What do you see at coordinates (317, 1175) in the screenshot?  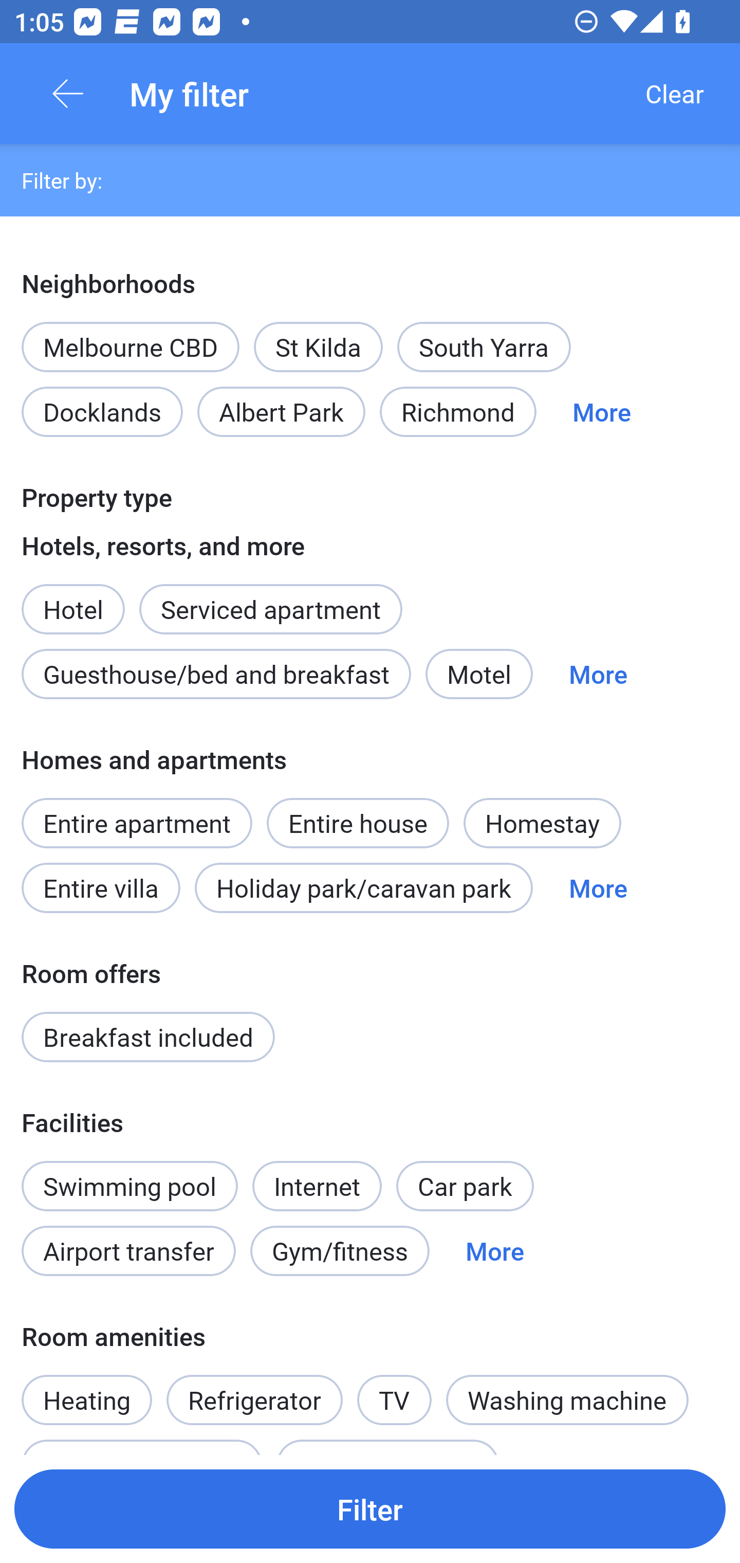 I see `Internet` at bounding box center [317, 1175].